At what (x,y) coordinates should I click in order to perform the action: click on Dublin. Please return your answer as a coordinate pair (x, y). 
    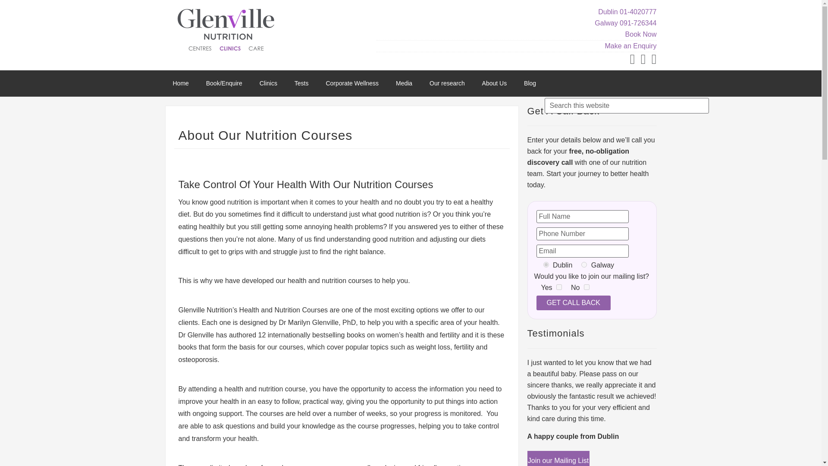
    Looking at the image, I should click on (546, 264).